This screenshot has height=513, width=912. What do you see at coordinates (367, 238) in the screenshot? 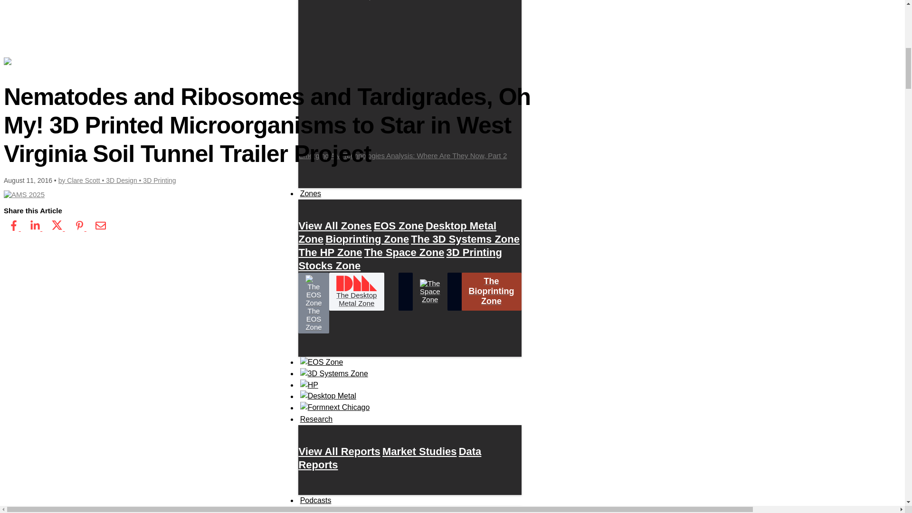
I see `Bioprinting Zone` at bounding box center [367, 238].